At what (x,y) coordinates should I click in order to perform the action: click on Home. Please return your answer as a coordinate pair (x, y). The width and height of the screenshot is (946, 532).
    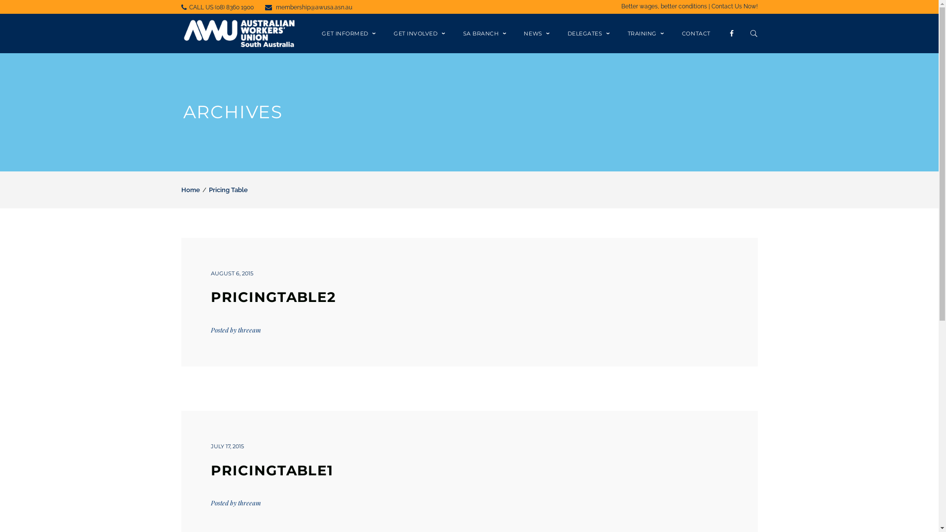
    Looking at the image, I should click on (191, 190).